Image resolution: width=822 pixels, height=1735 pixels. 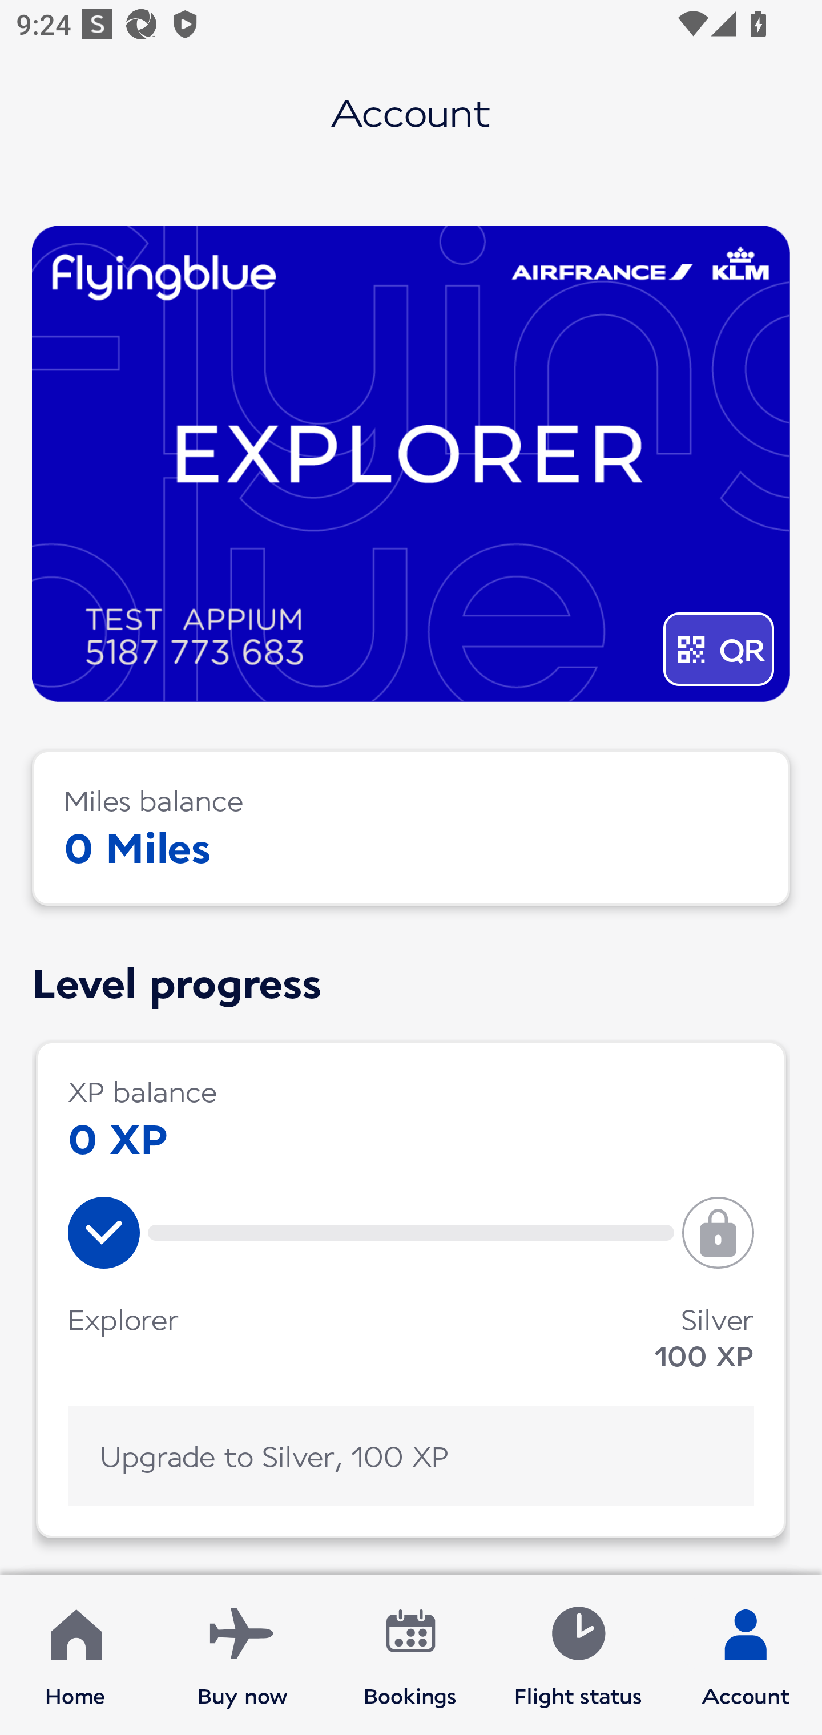 I want to click on Miles balance 0 Miles, so click(x=411, y=828).